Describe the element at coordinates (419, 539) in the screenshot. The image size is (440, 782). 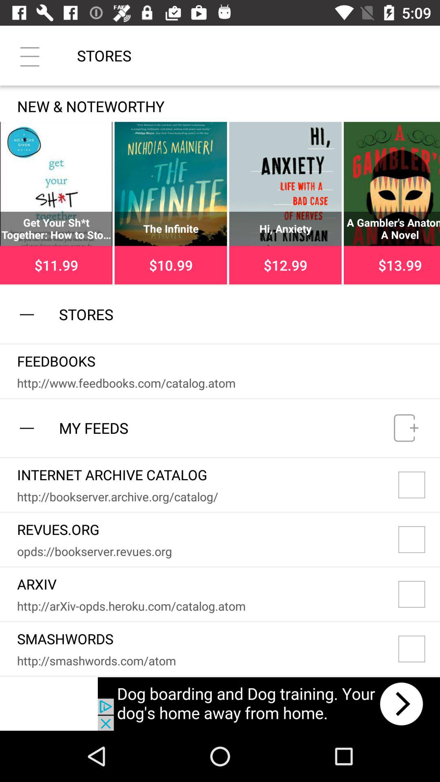
I see `select option` at that location.